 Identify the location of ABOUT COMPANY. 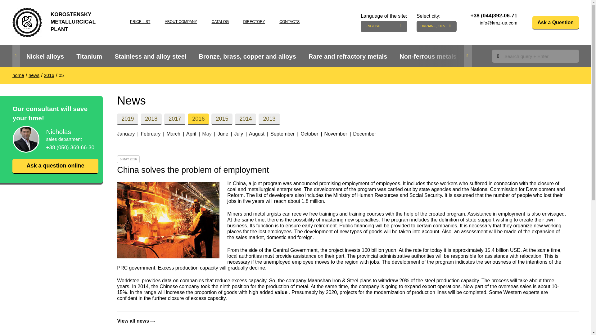
(181, 21).